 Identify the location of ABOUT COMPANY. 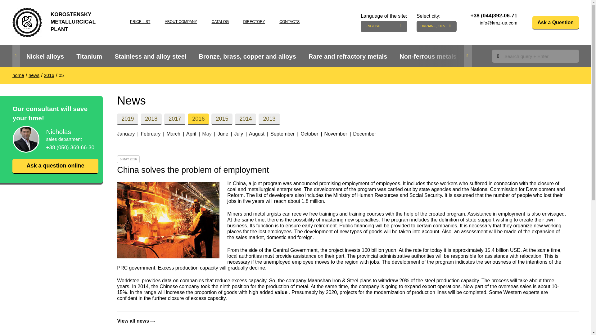
(181, 21).